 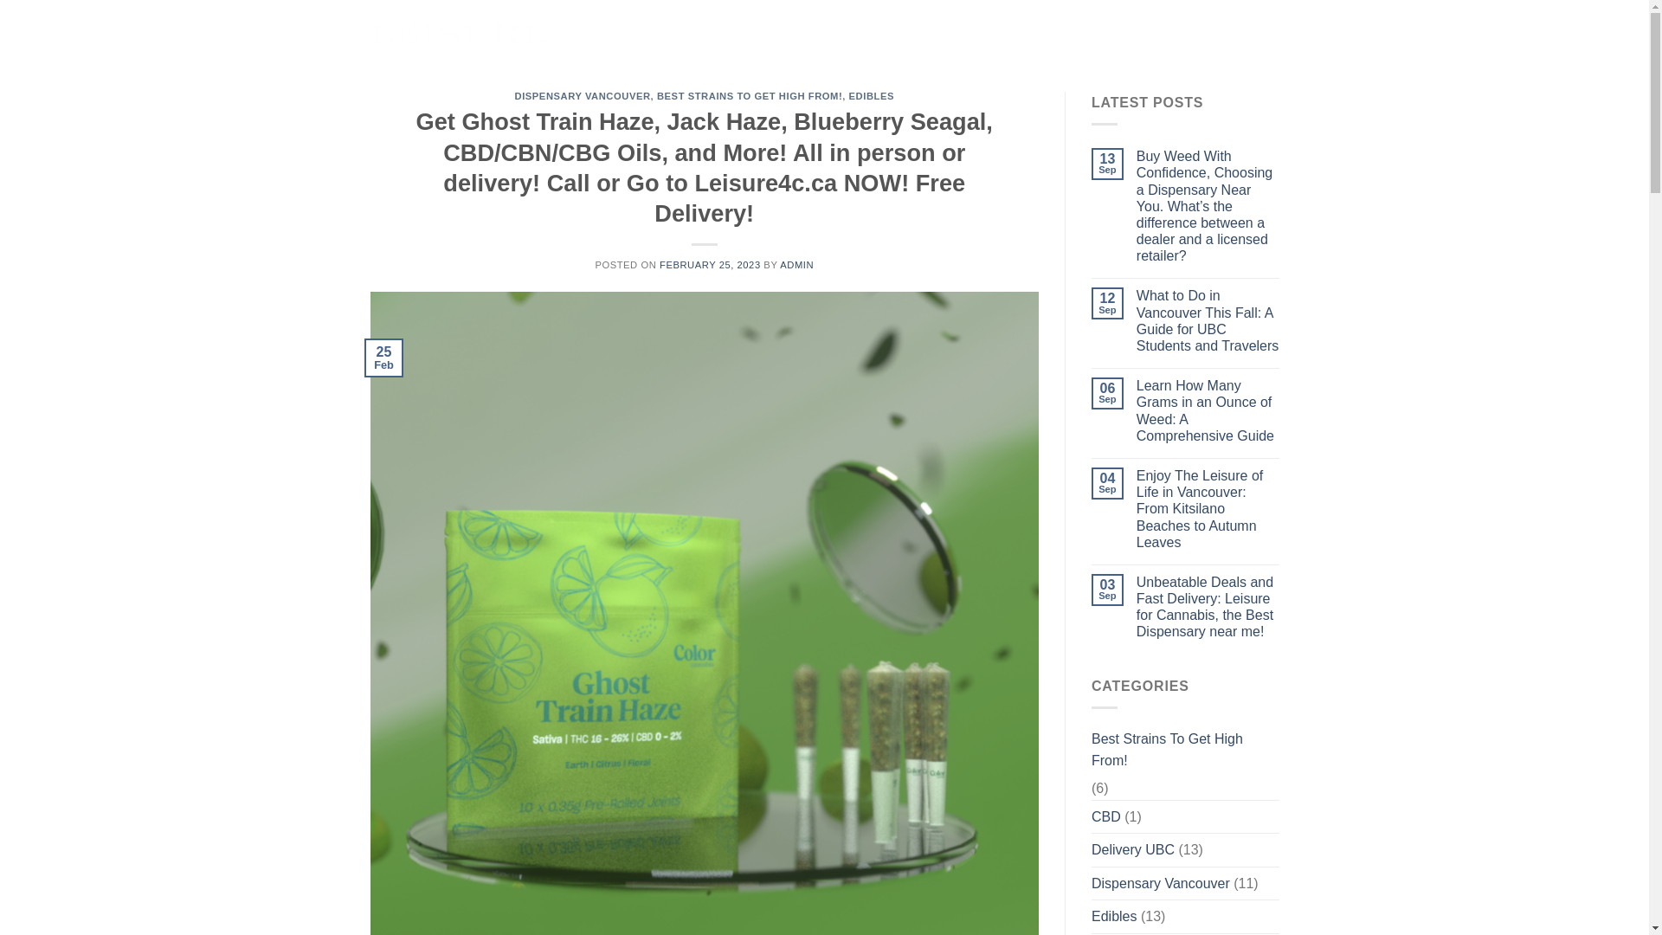 I want to click on CONNECT WITH US, so click(x=1201, y=33).